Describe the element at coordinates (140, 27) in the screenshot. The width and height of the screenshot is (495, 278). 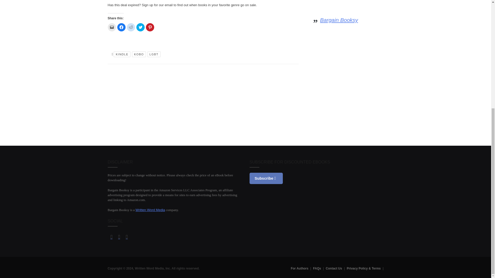
I see `Click to share on Twitter` at that location.